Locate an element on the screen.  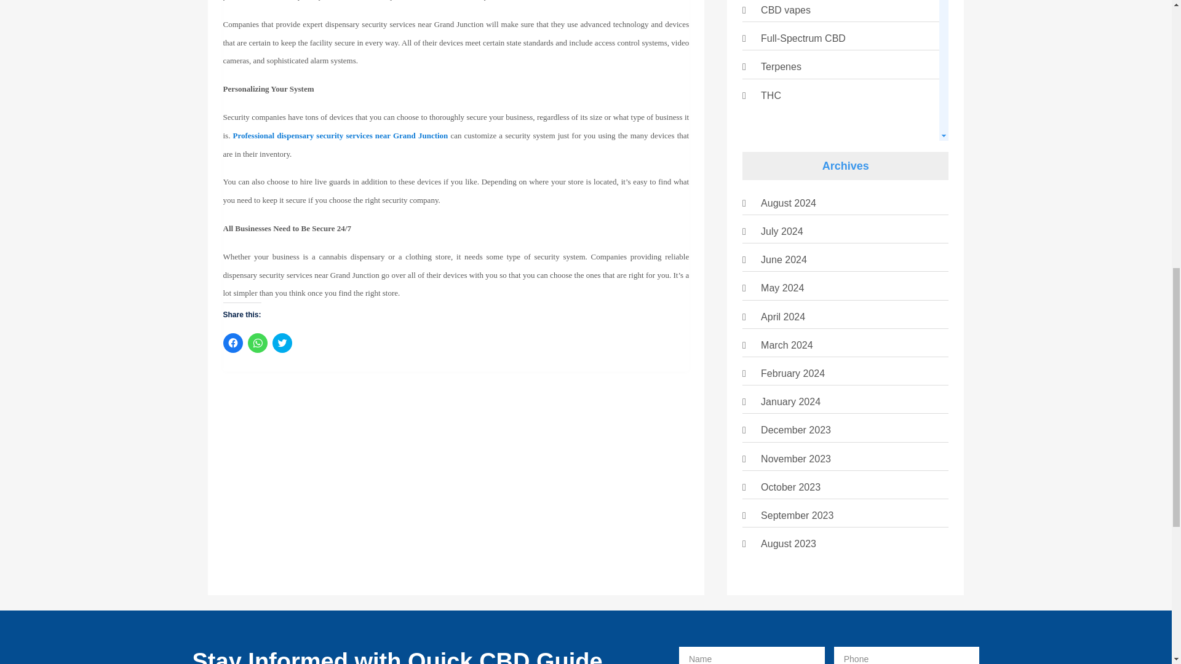
Full-Spectrum CBD is located at coordinates (803, 38).